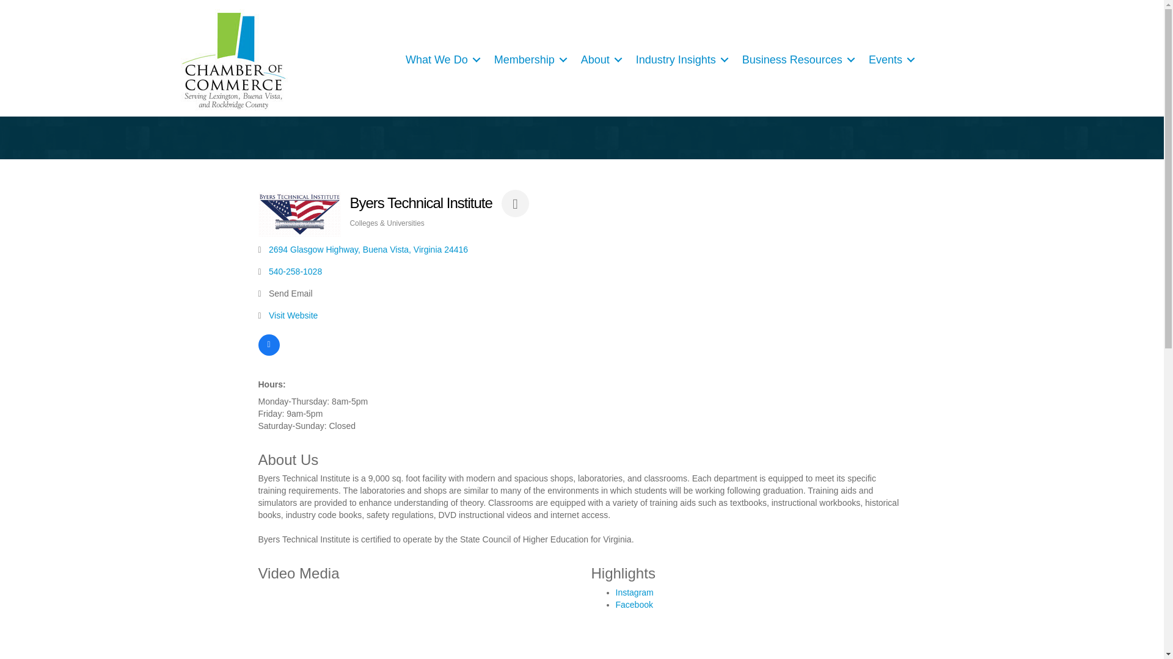 The width and height of the screenshot is (1173, 659). I want to click on Business Resources, so click(797, 59).